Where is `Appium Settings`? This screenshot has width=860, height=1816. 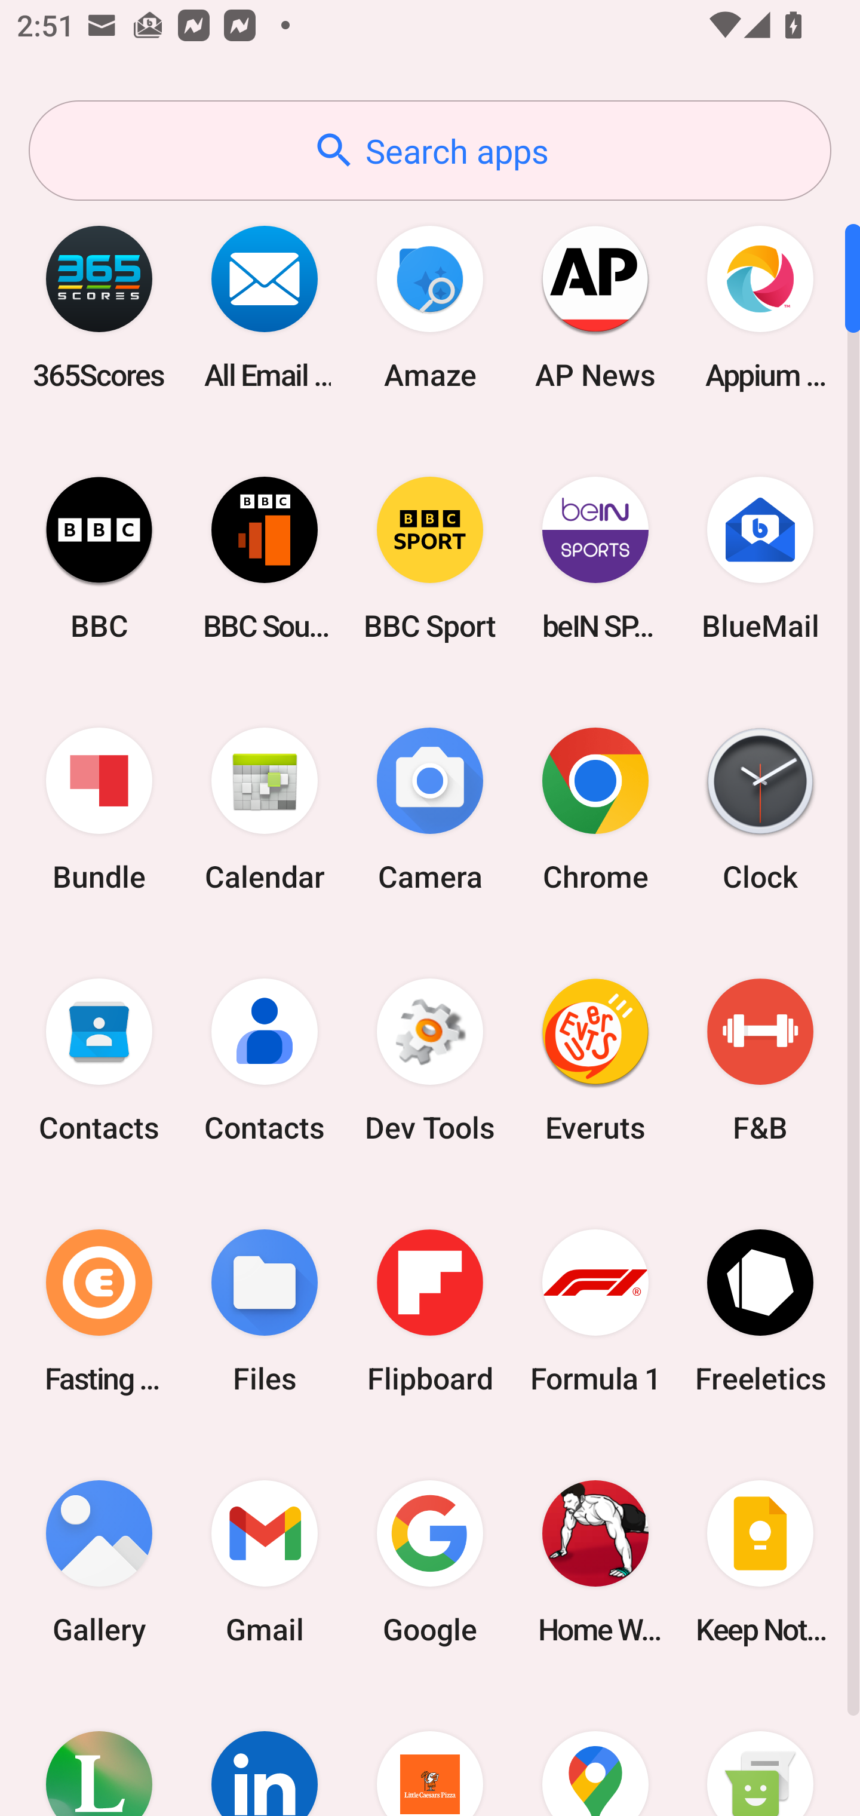
Appium Settings is located at coordinates (760, 307).